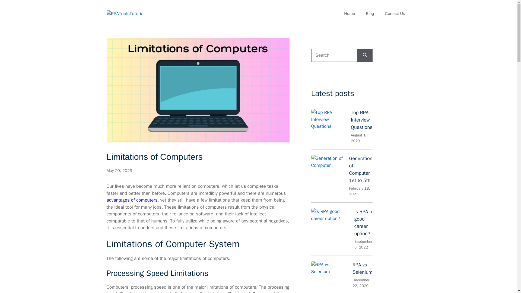 The width and height of the screenshot is (521, 293). Describe the element at coordinates (395, 14) in the screenshot. I see `Contact Us` at that location.